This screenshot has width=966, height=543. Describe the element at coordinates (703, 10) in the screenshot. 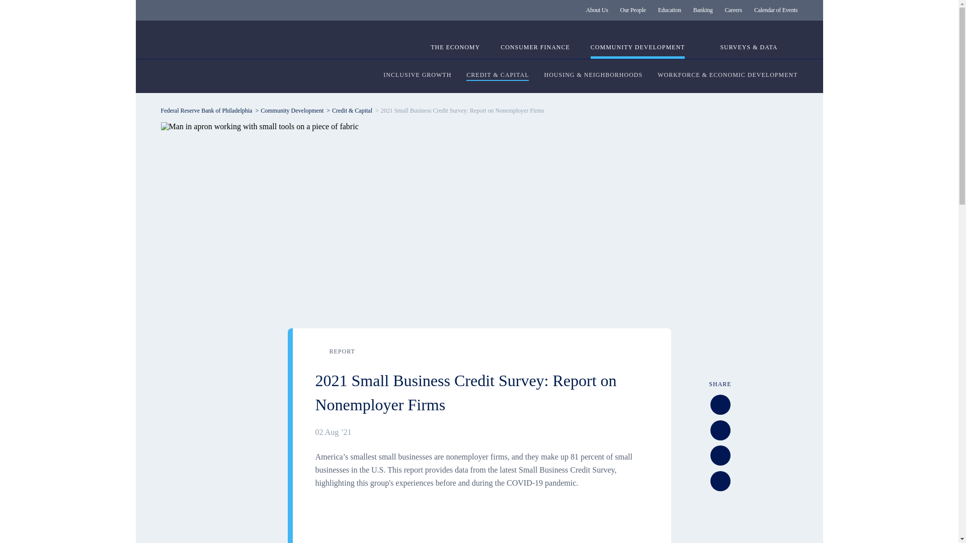

I see `Banking` at that location.